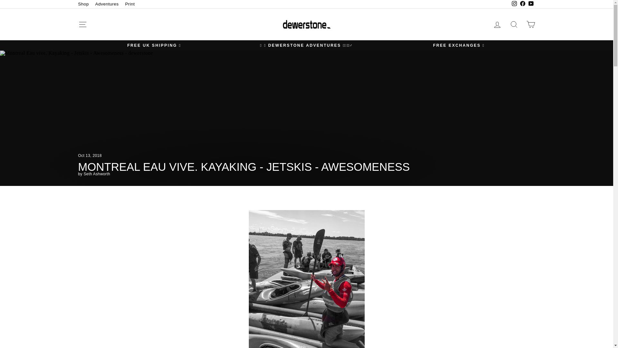 The height and width of the screenshot is (348, 618). What do you see at coordinates (514, 4) in the screenshot?
I see `instagram` at bounding box center [514, 4].